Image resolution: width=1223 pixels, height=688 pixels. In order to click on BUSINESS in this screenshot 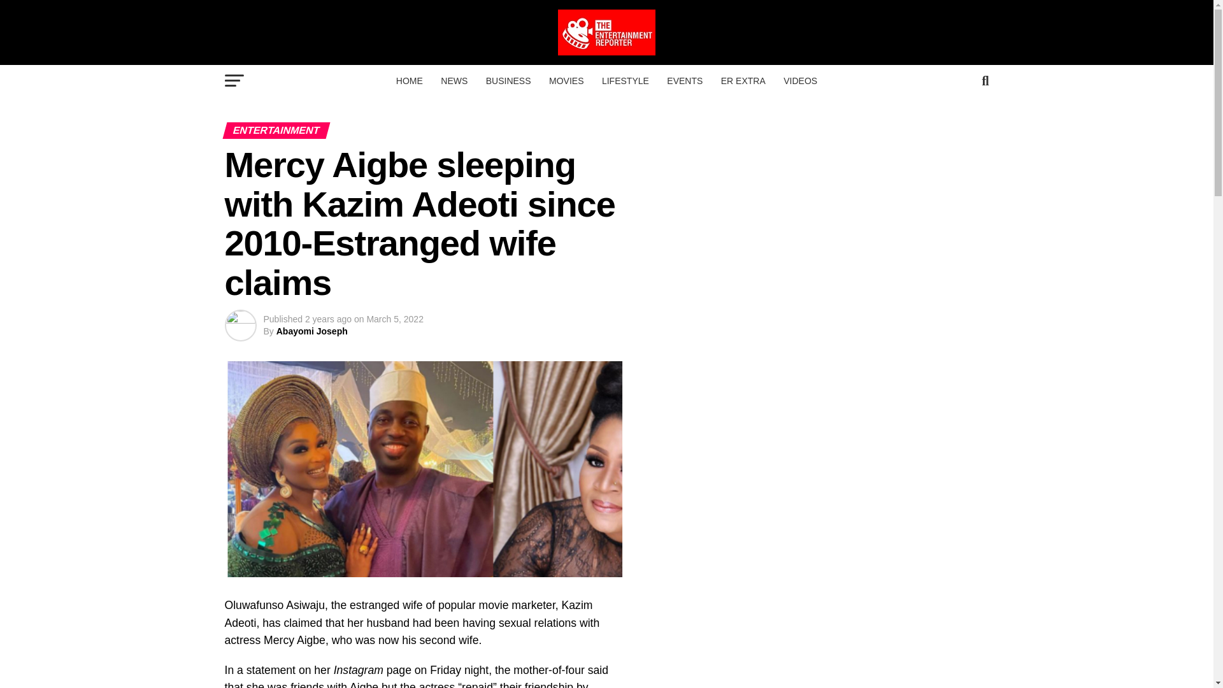, I will do `click(508, 80)`.